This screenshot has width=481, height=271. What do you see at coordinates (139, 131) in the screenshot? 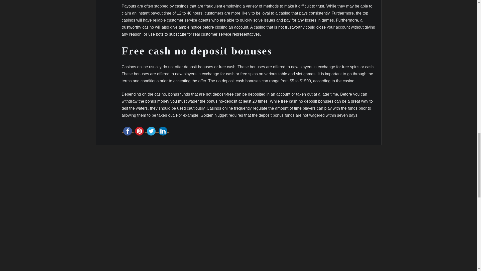
I see `Pinterest` at bounding box center [139, 131].